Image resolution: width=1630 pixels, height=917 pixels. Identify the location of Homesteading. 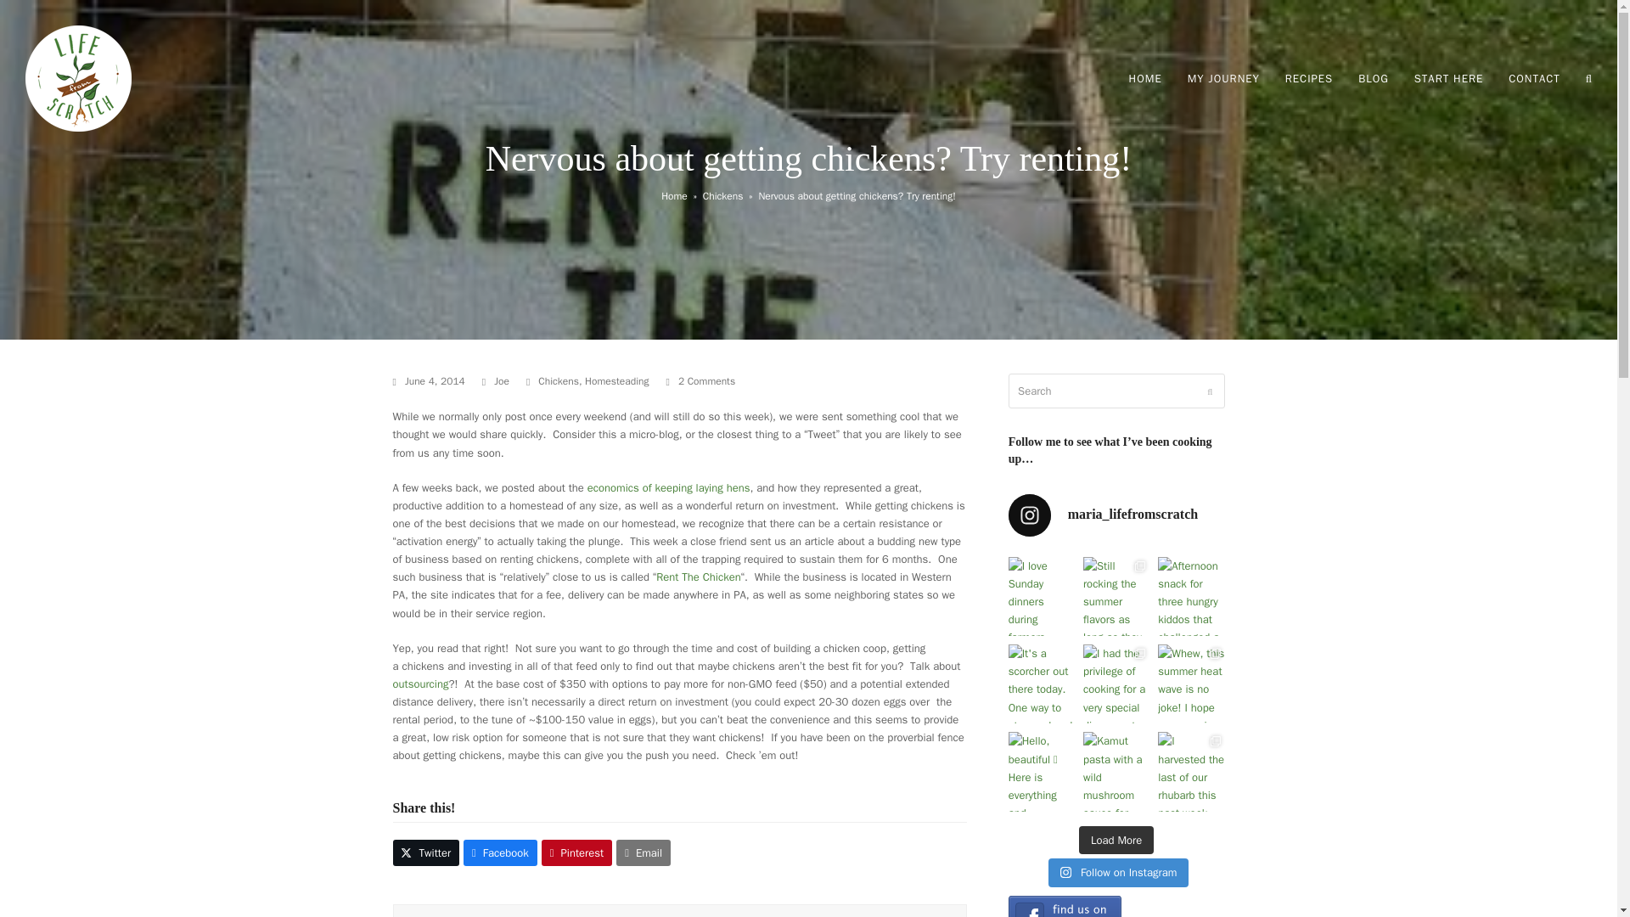
(616, 380).